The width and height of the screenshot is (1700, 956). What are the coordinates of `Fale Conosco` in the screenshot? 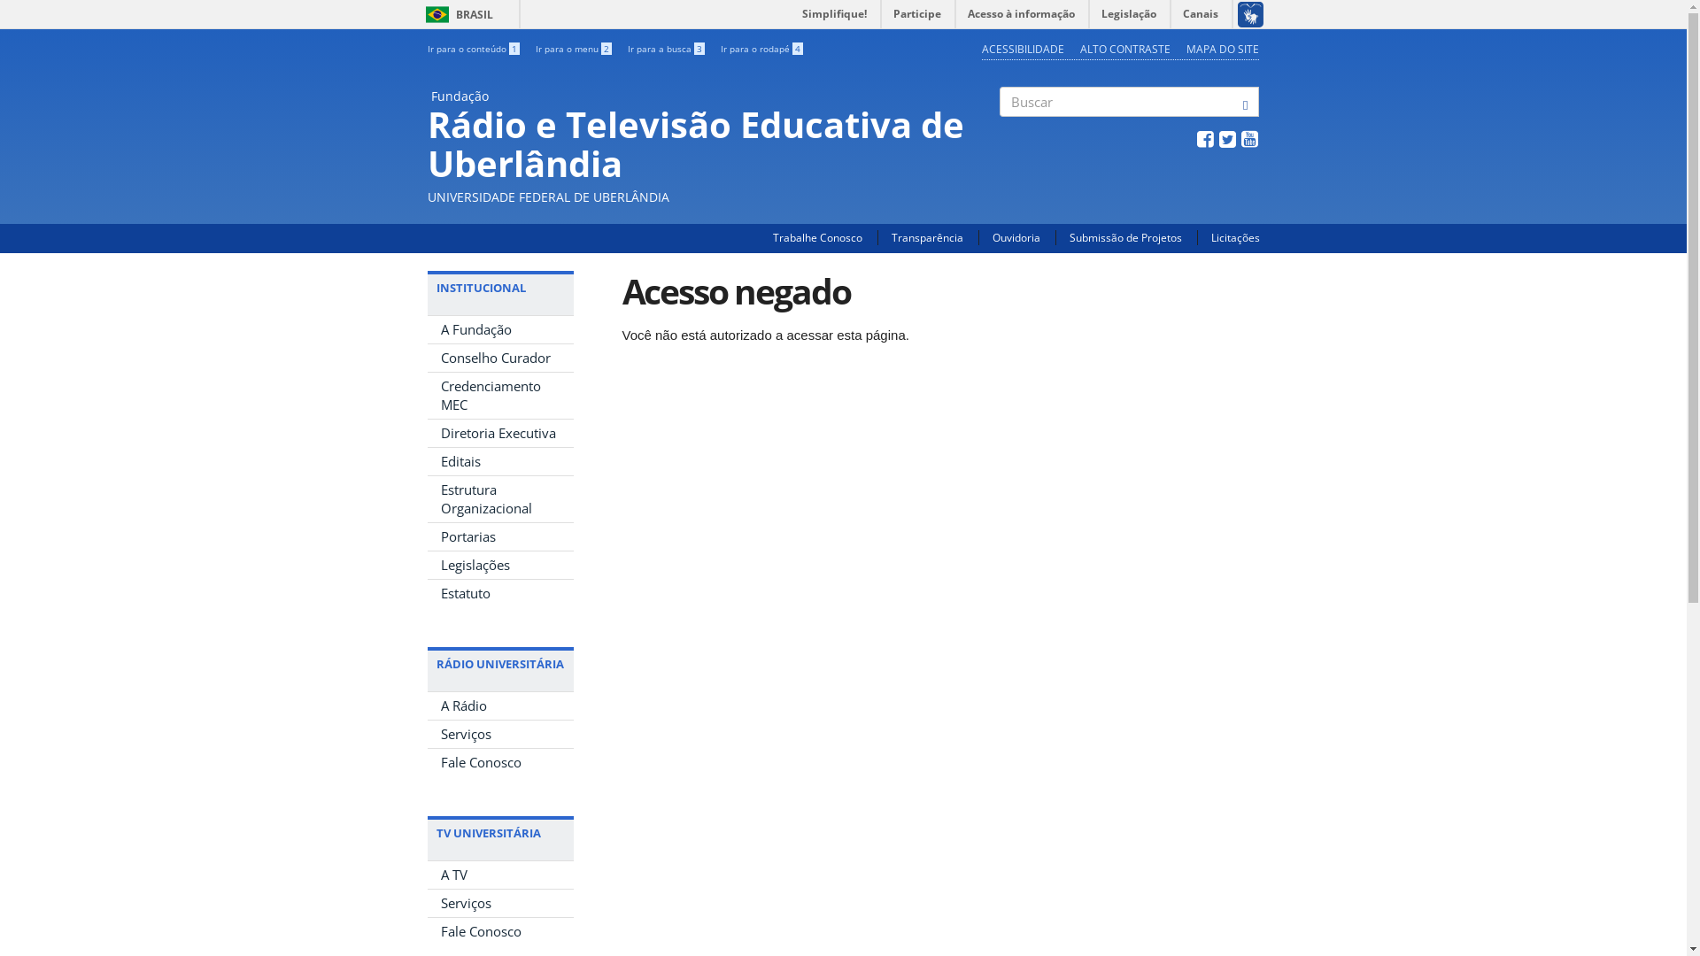 It's located at (499, 763).